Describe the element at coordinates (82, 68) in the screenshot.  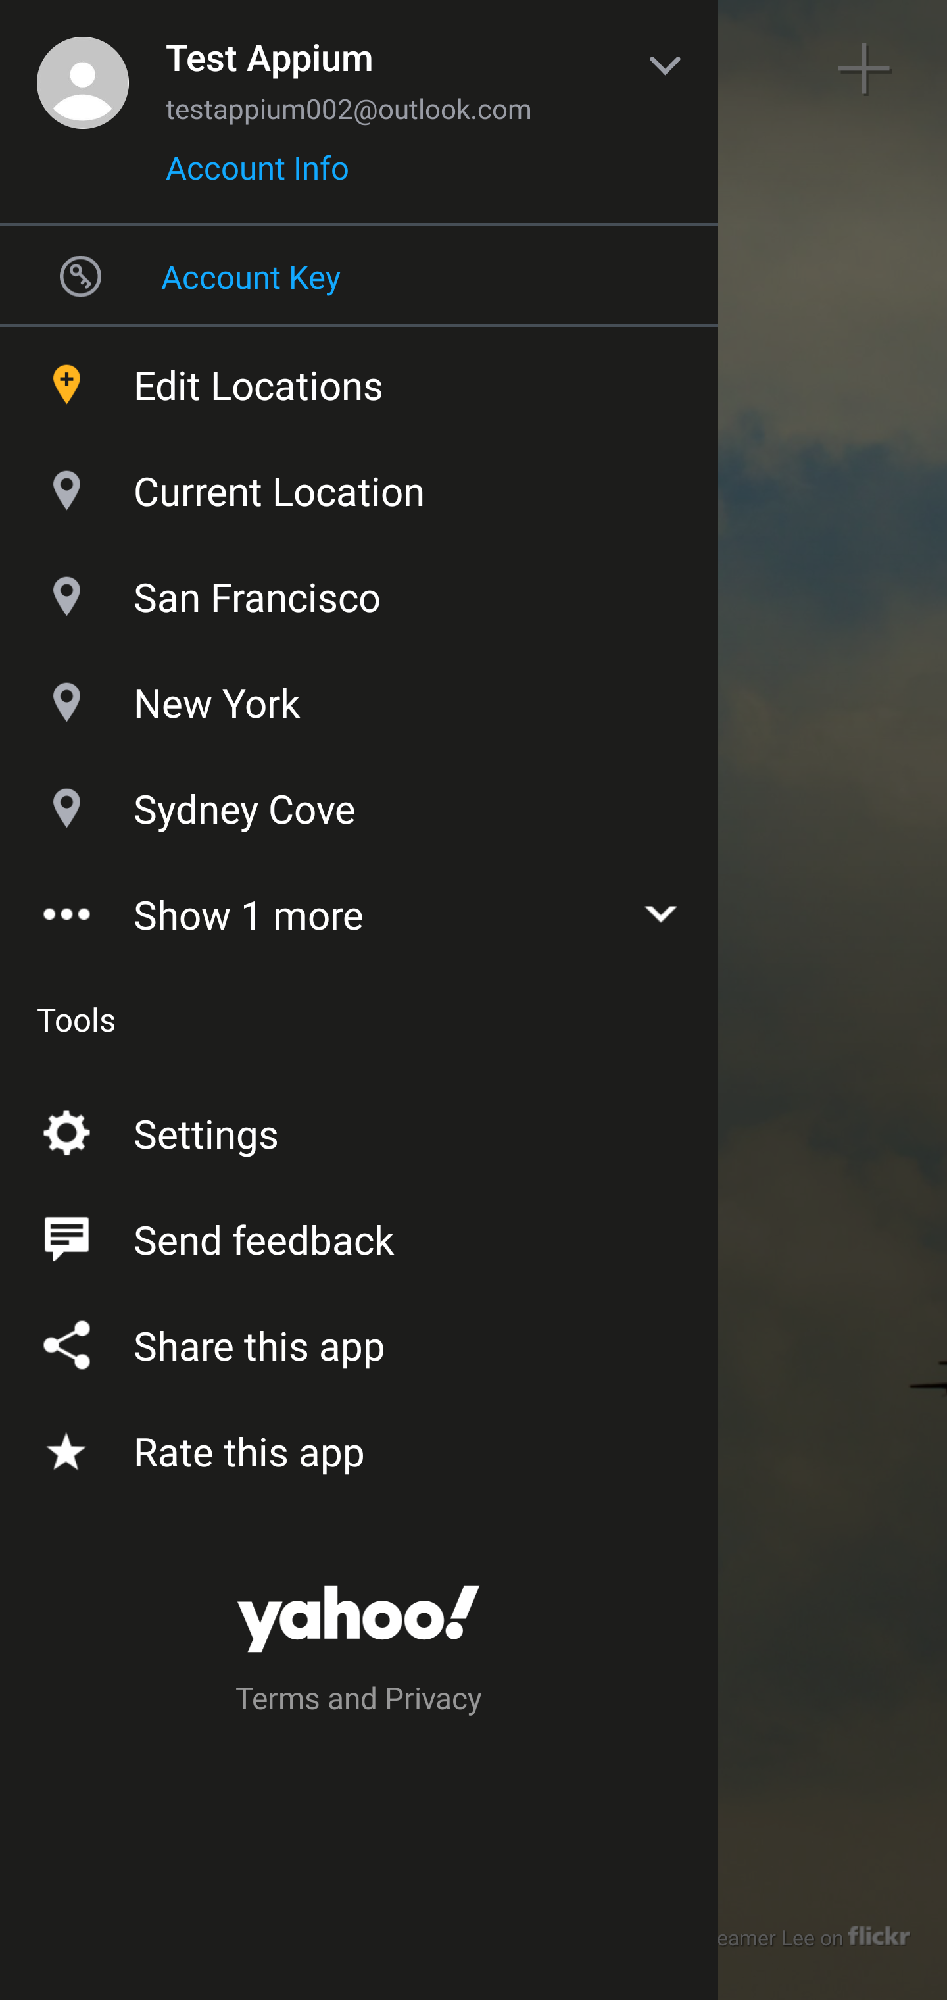
I see `Sidebar` at that location.